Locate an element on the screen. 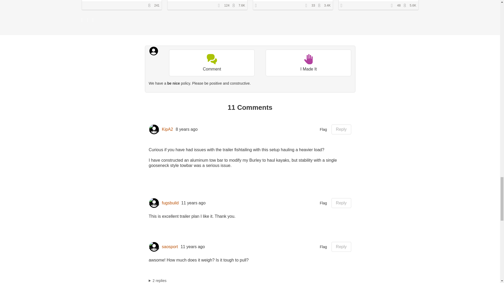 This screenshot has height=283, width=504. Contest Winner is located at coordinates (343, 6).